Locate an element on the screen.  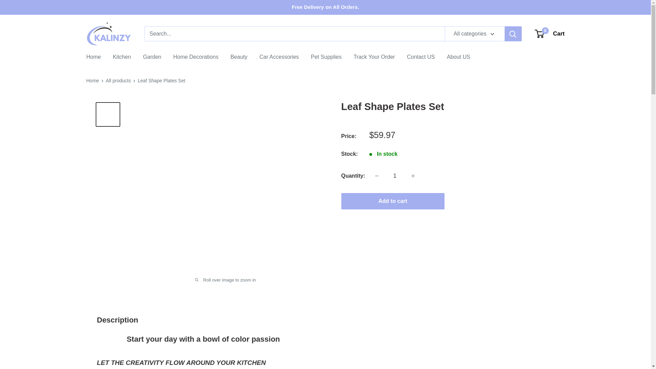
1 is located at coordinates (122, 57).